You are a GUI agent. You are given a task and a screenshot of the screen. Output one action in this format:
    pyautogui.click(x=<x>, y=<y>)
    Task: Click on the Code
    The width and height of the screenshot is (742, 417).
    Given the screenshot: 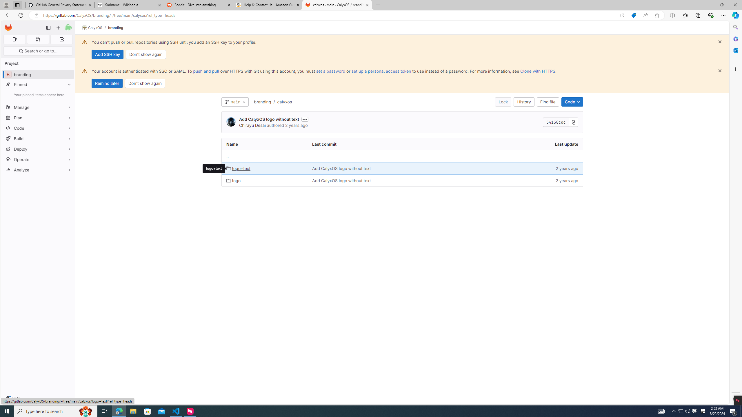 What is the action you would take?
    pyautogui.click(x=38, y=128)
    